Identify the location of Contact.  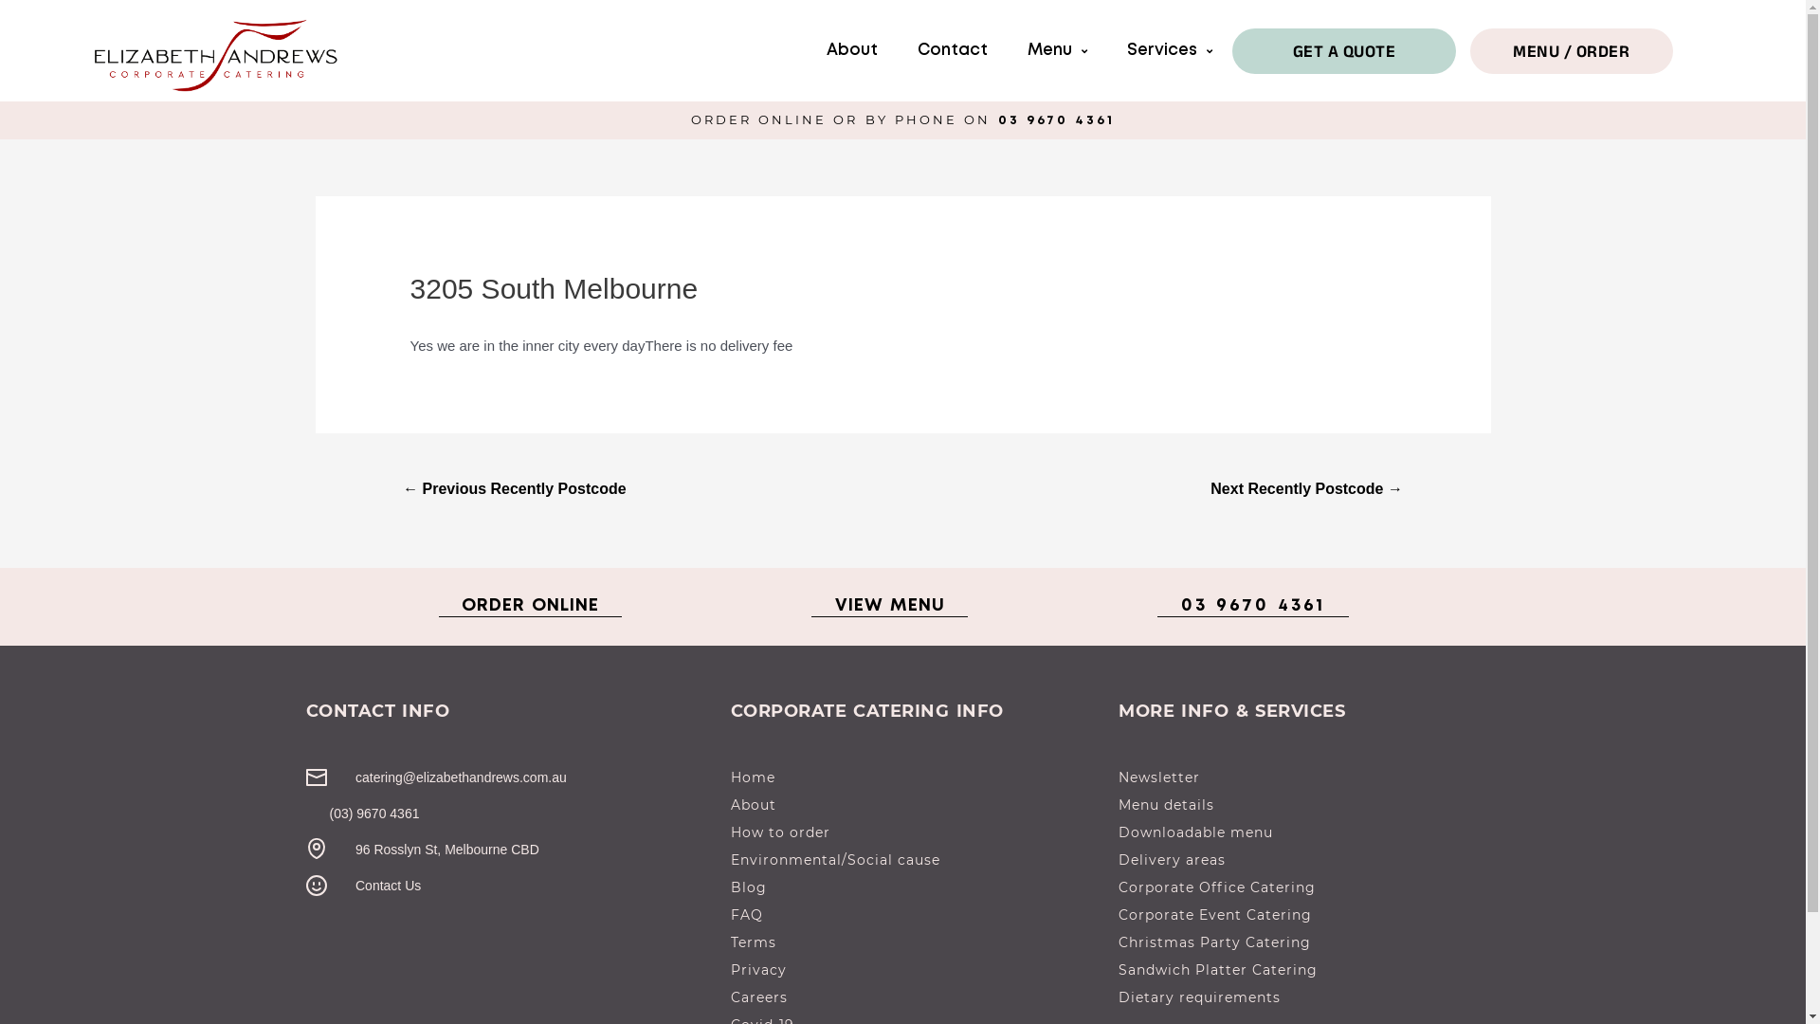
(953, 51).